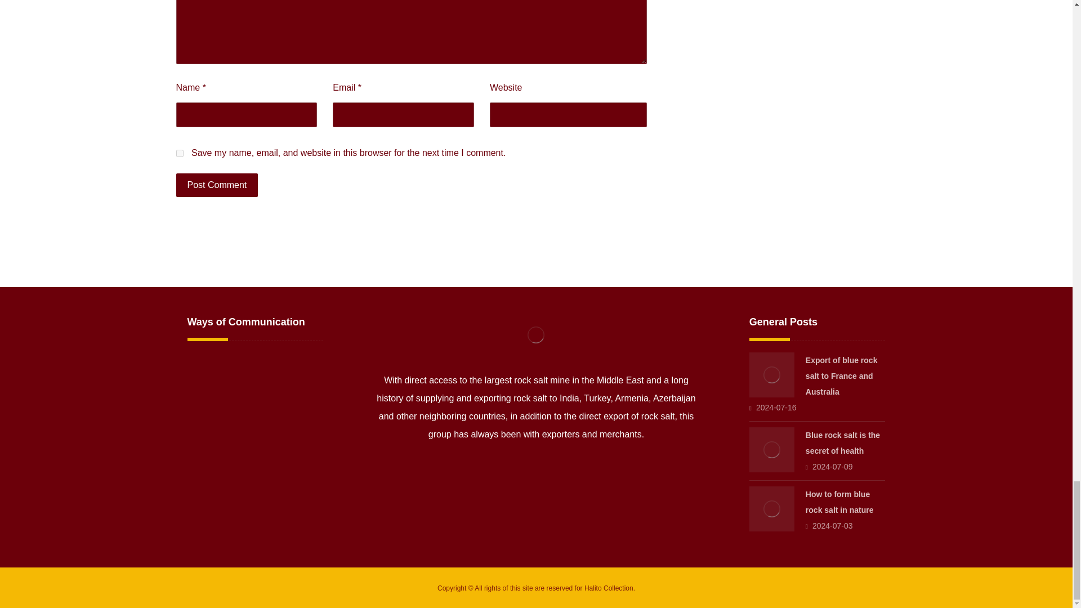 This screenshot has width=1081, height=608. Describe the element at coordinates (179, 153) in the screenshot. I see `yes` at that location.